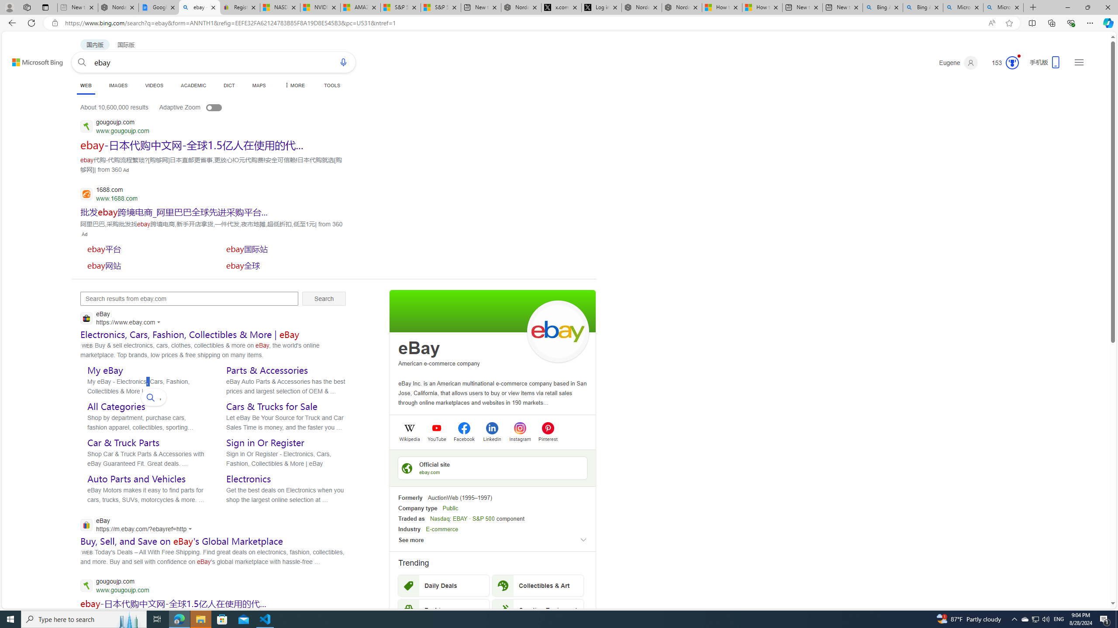  I want to click on Official site ebay.com, so click(493, 468).